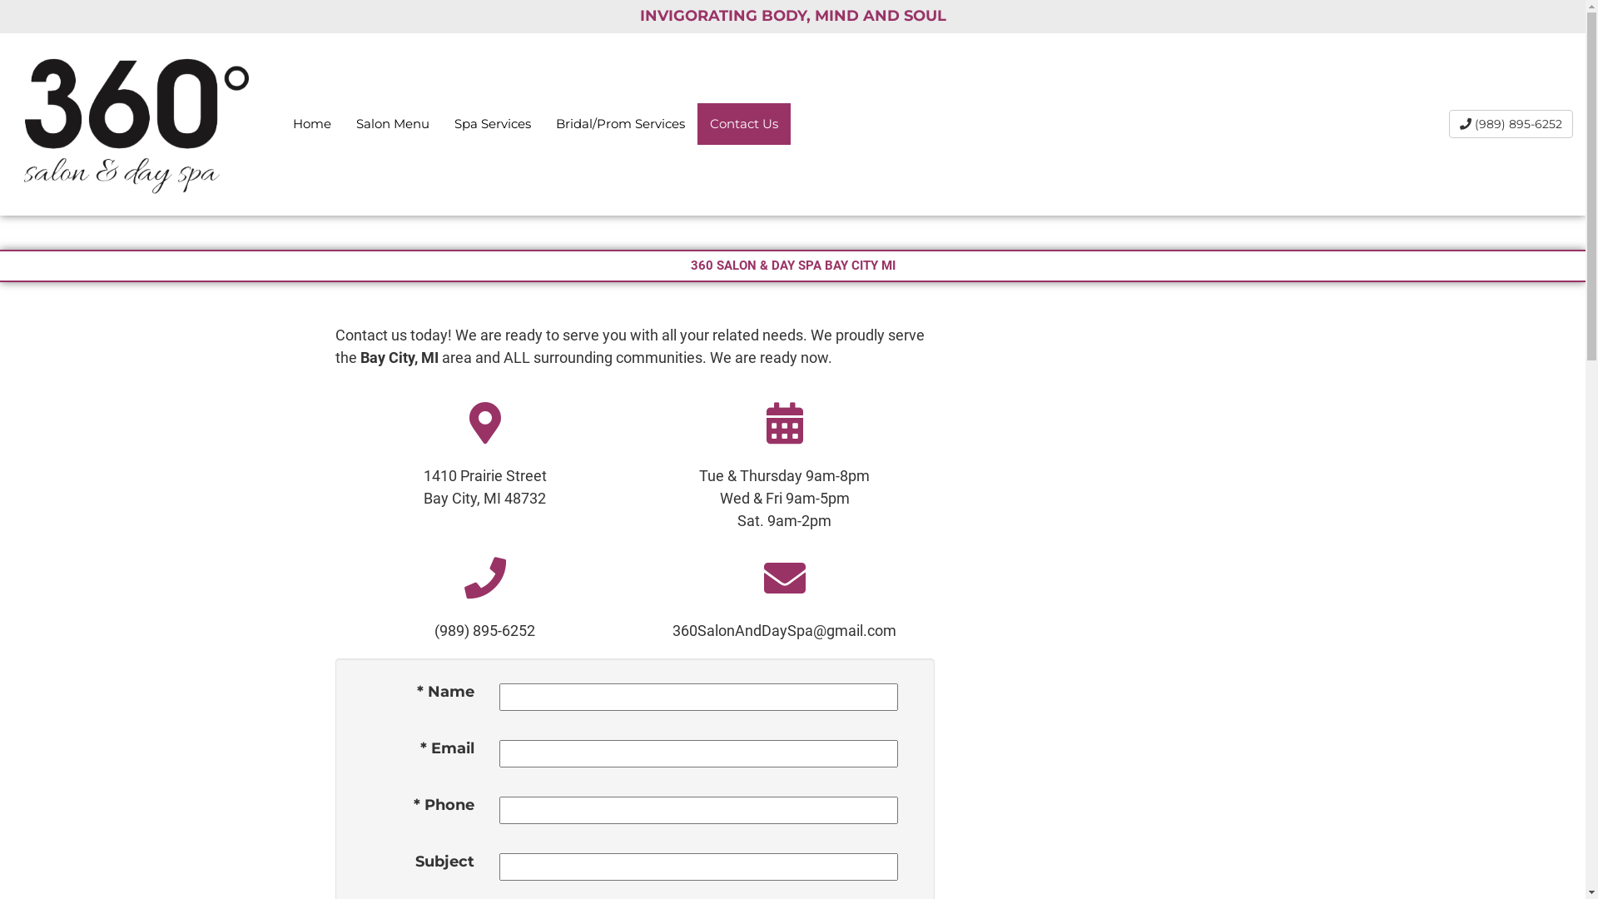  I want to click on Spa Services, so click(493, 124).